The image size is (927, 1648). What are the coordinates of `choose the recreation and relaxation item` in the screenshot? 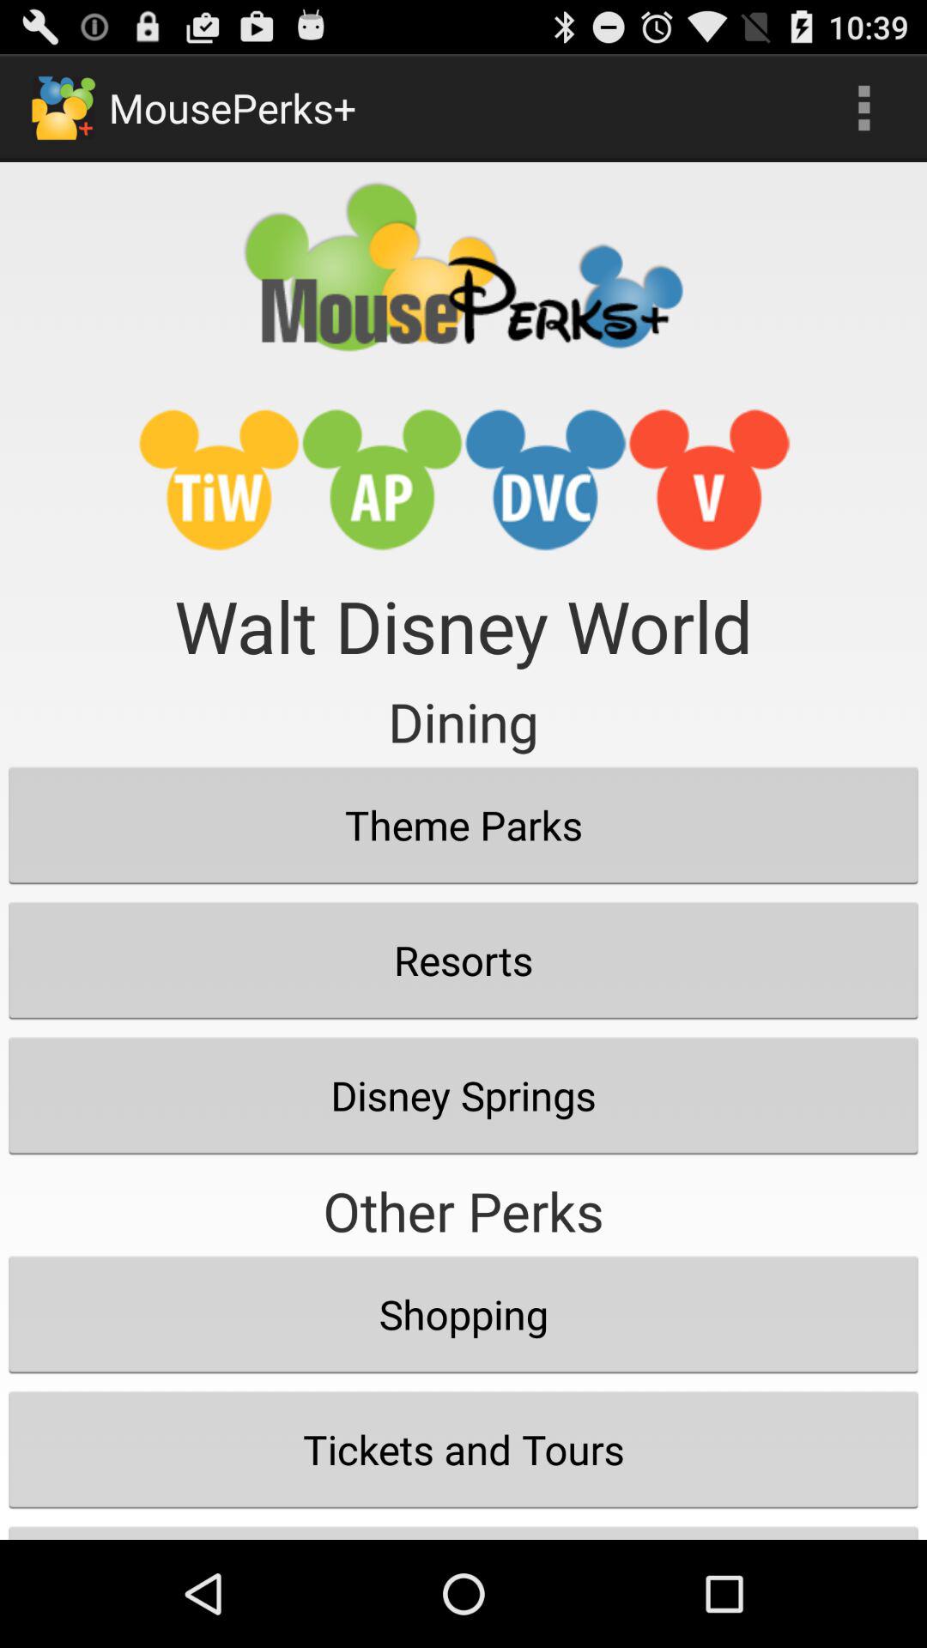 It's located at (463, 1528).